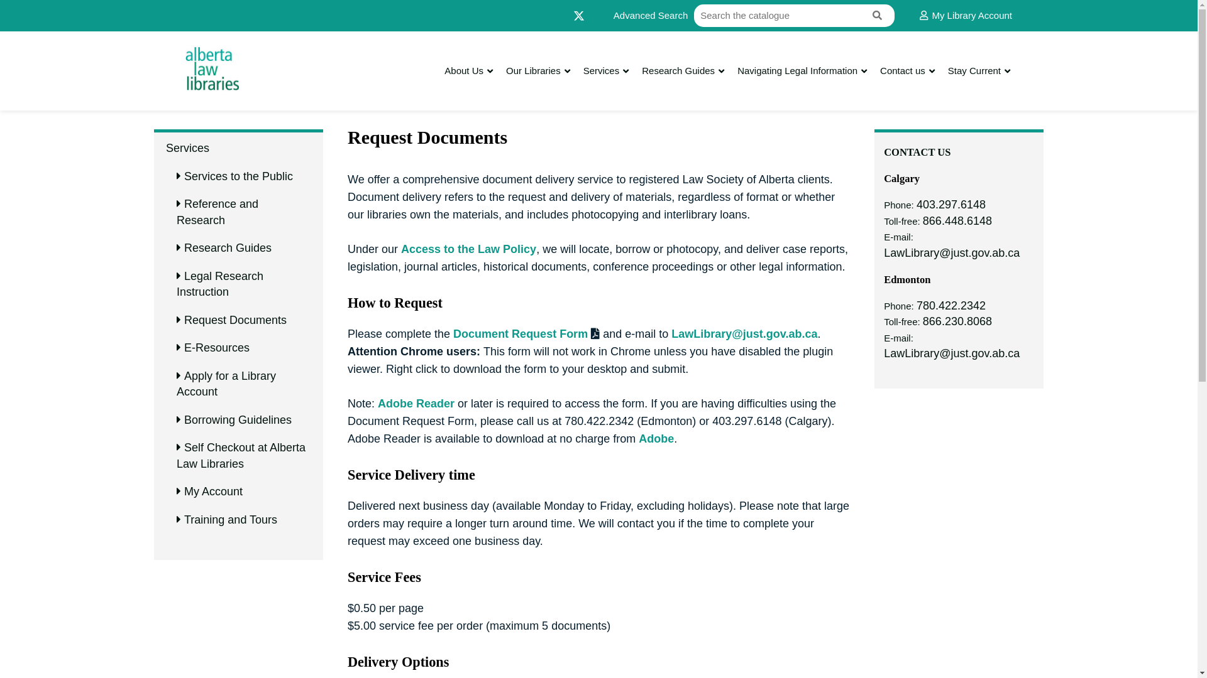  What do you see at coordinates (241, 456) in the screenshot?
I see `Self Checkout at Alberta Law Libraries` at bounding box center [241, 456].